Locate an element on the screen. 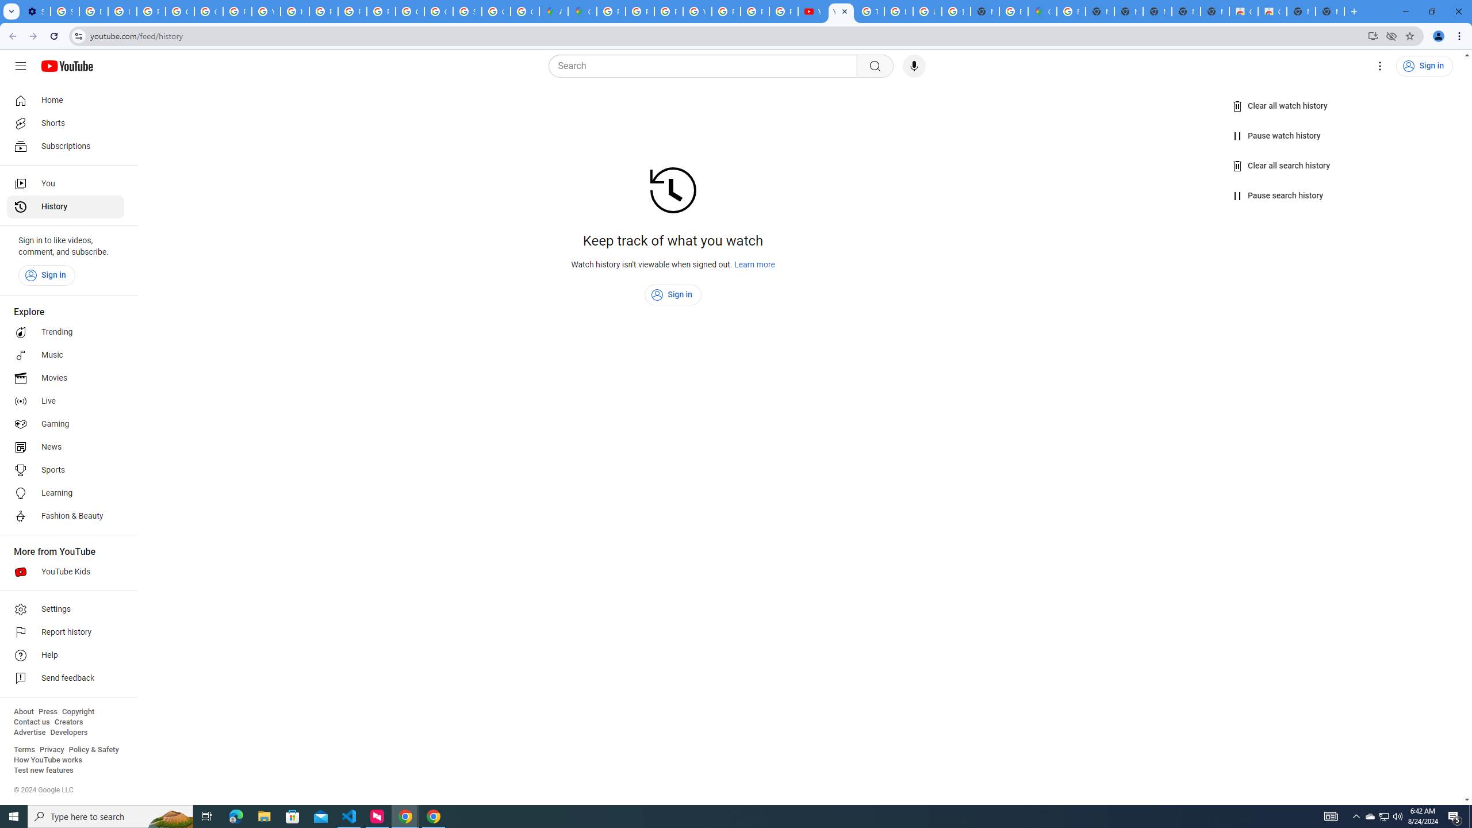 This screenshot has width=1472, height=828. Pause watch history is located at coordinates (1278, 136).